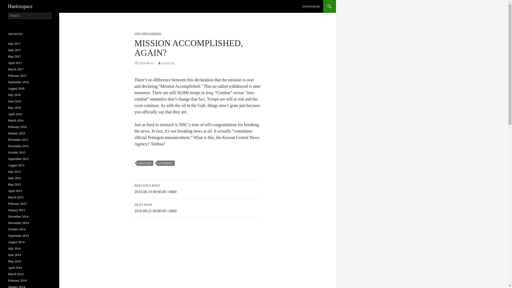 Image resolution: width=512 pixels, height=288 pixels. Describe the element at coordinates (166, 63) in the screenshot. I see `HAELOX` at that location.